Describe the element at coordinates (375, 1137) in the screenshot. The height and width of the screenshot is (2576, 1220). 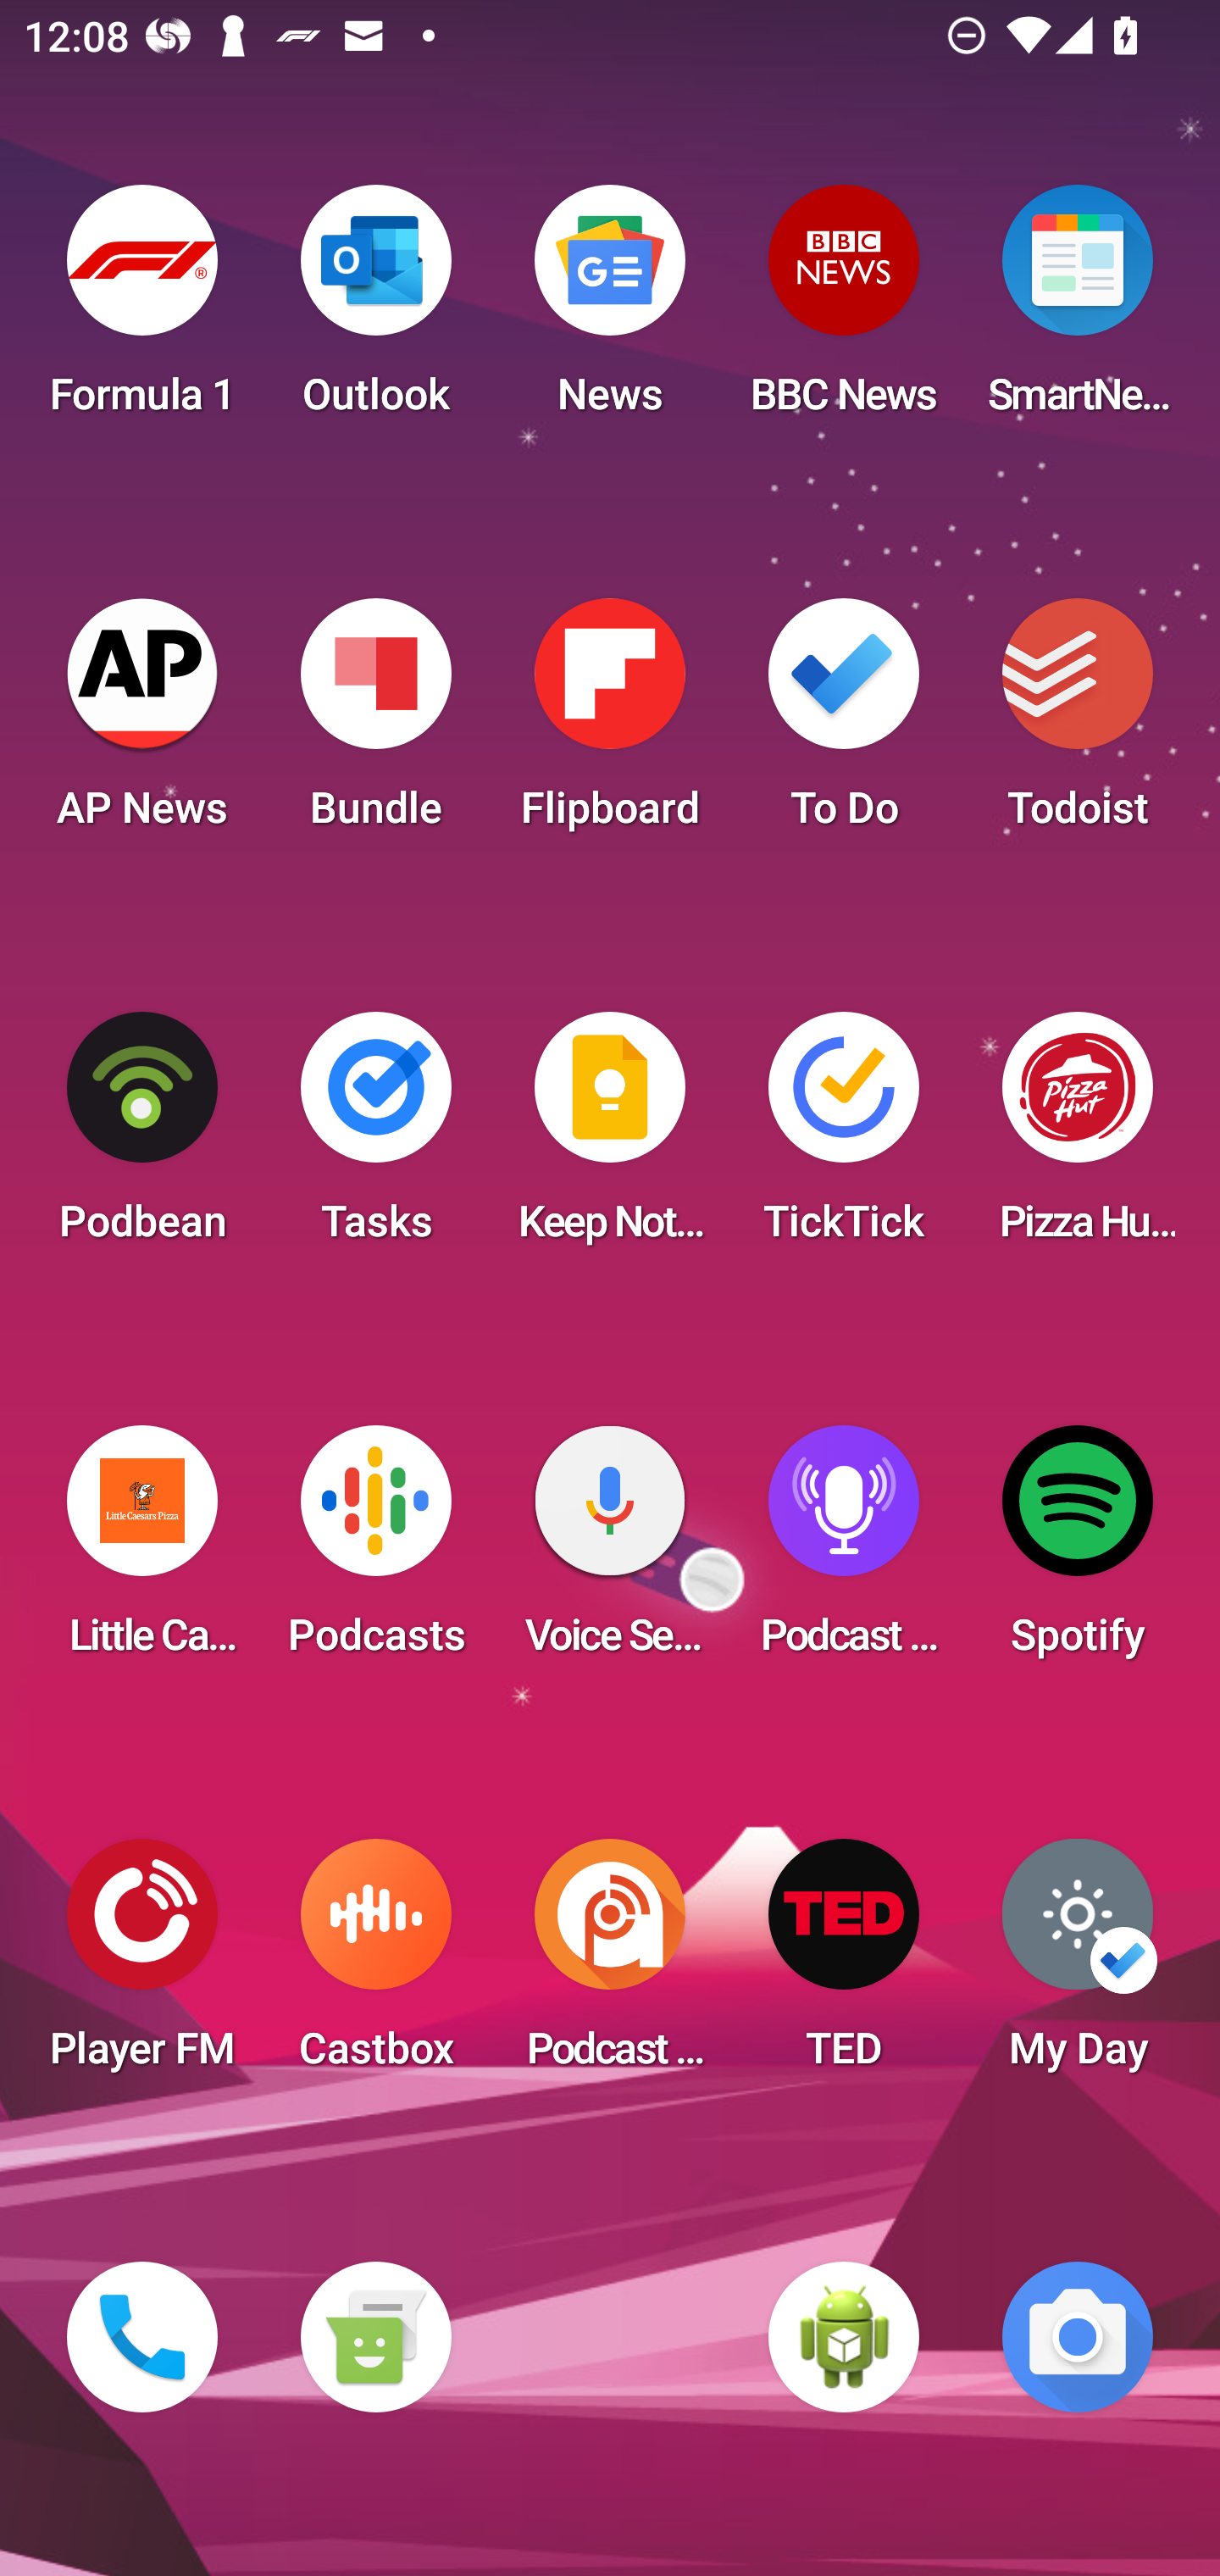
I see `Tasks` at that location.